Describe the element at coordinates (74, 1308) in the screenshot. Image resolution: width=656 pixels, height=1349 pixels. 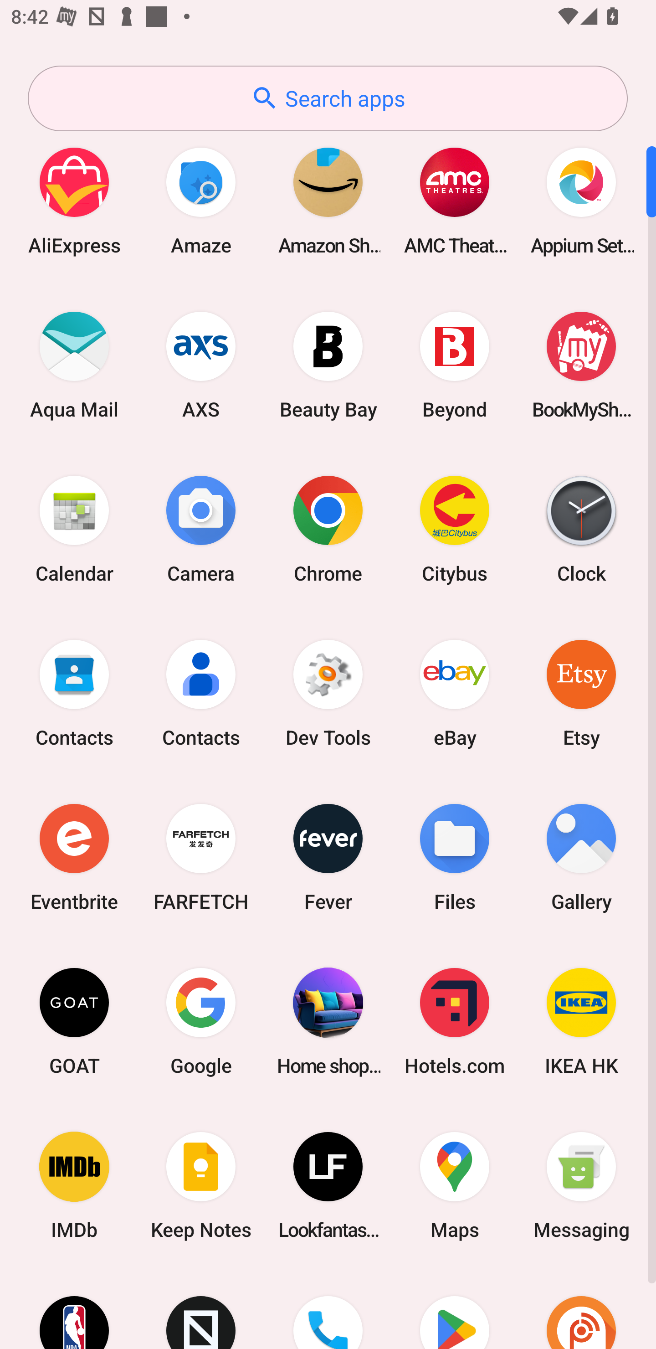
I see `NBA` at that location.